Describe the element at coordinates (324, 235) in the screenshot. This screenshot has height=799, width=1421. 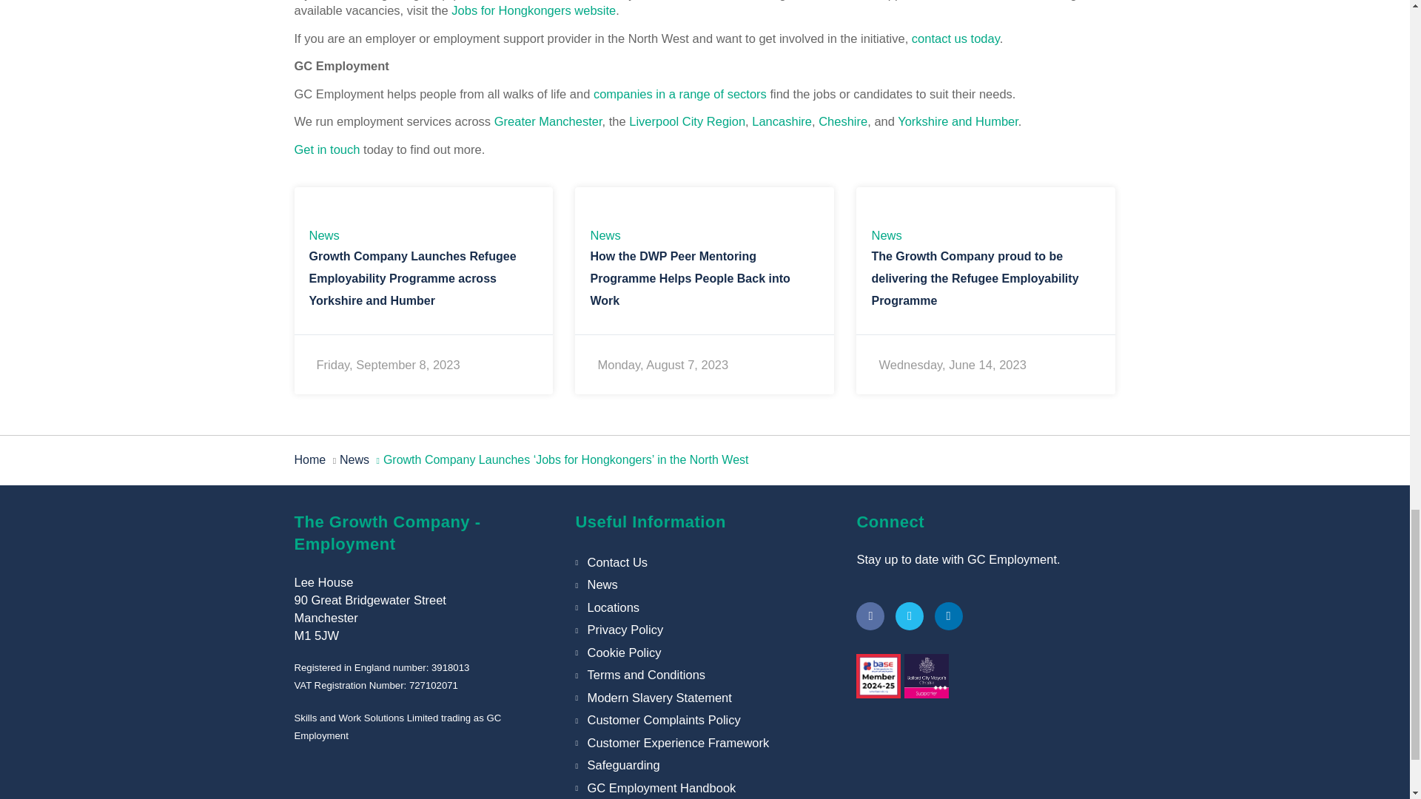
I see `News` at that location.